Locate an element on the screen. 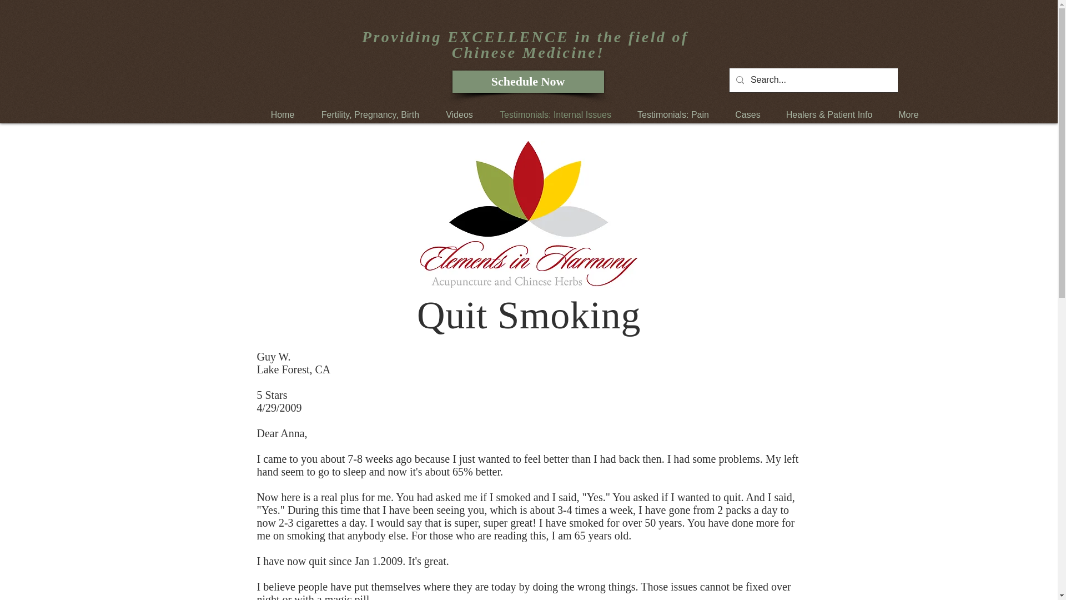 Image resolution: width=1066 pixels, height=600 pixels. Schedule Now is located at coordinates (527, 82).